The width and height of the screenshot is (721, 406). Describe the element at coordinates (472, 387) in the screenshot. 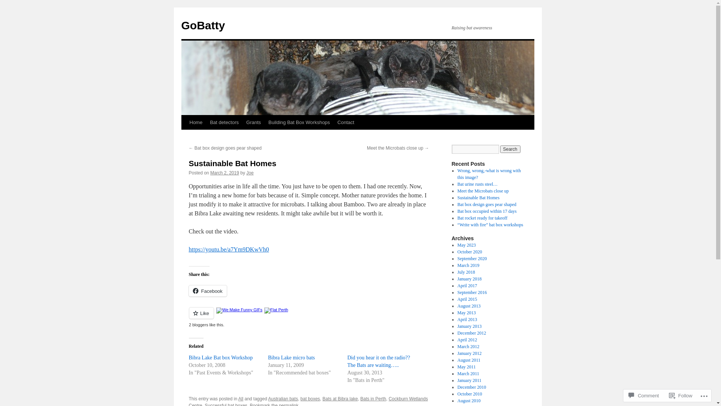

I see `December 2010` at that location.